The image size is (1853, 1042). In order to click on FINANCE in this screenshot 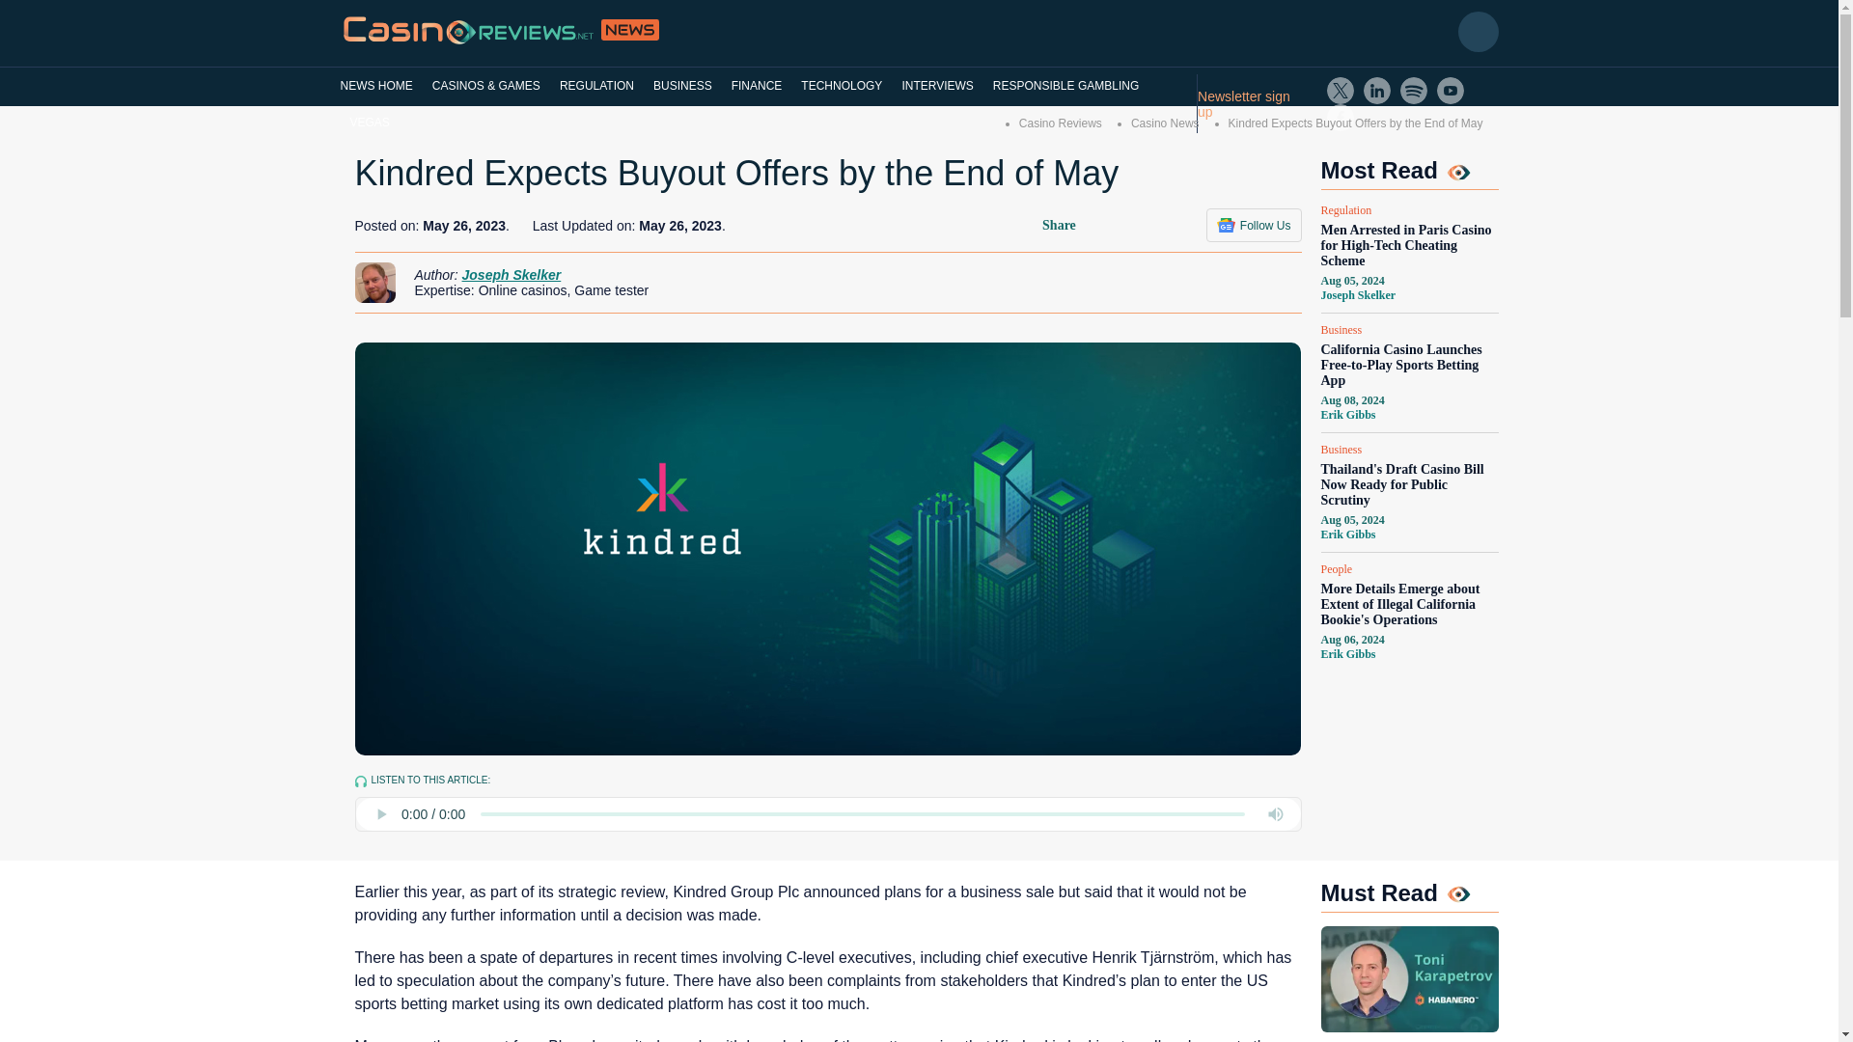, I will do `click(757, 86)`.